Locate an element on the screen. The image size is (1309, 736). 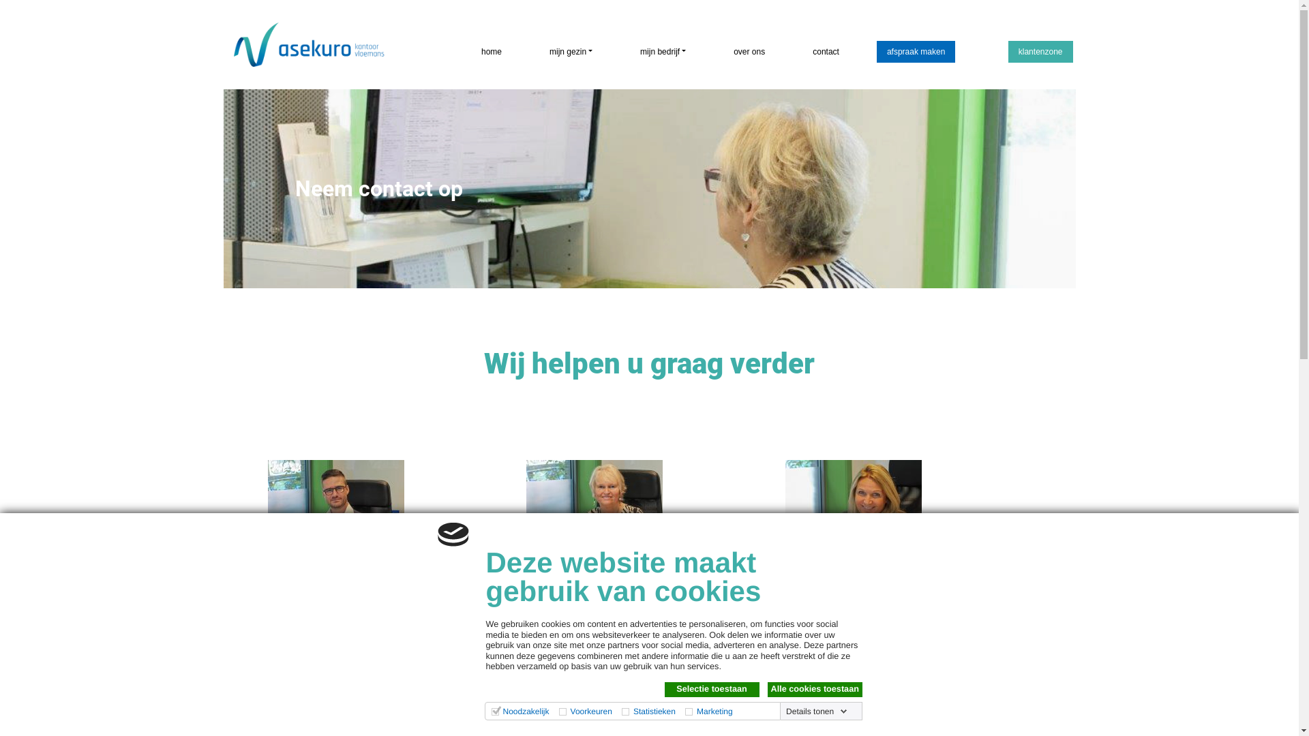
Alle cookies toestaan is located at coordinates (815, 690).